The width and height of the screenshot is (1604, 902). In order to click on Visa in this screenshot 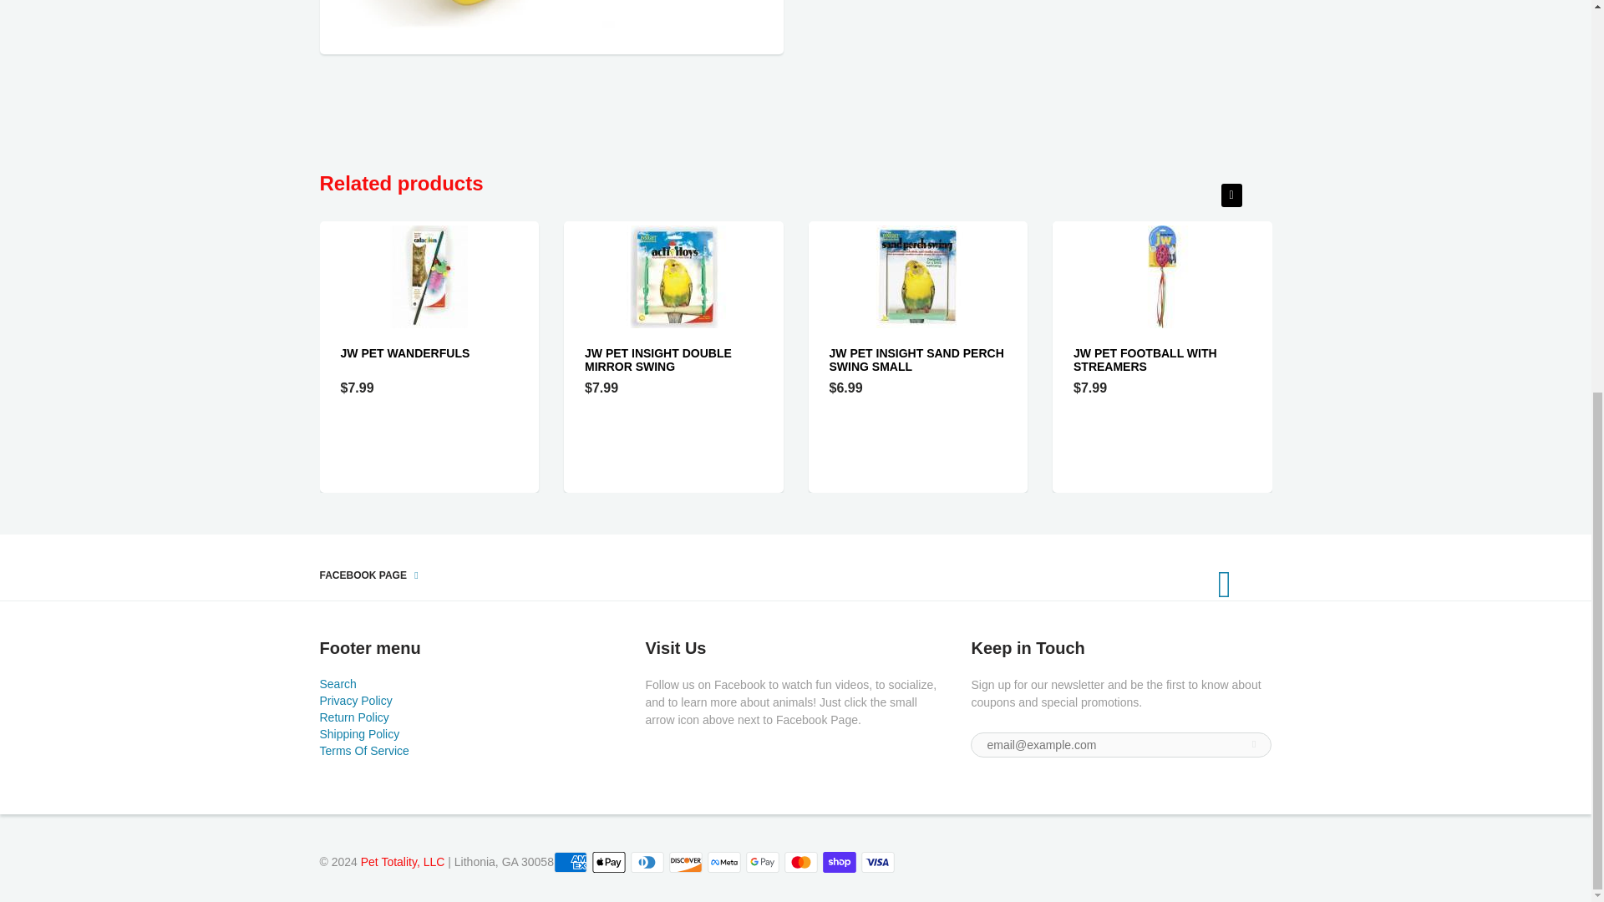, I will do `click(878, 862)`.